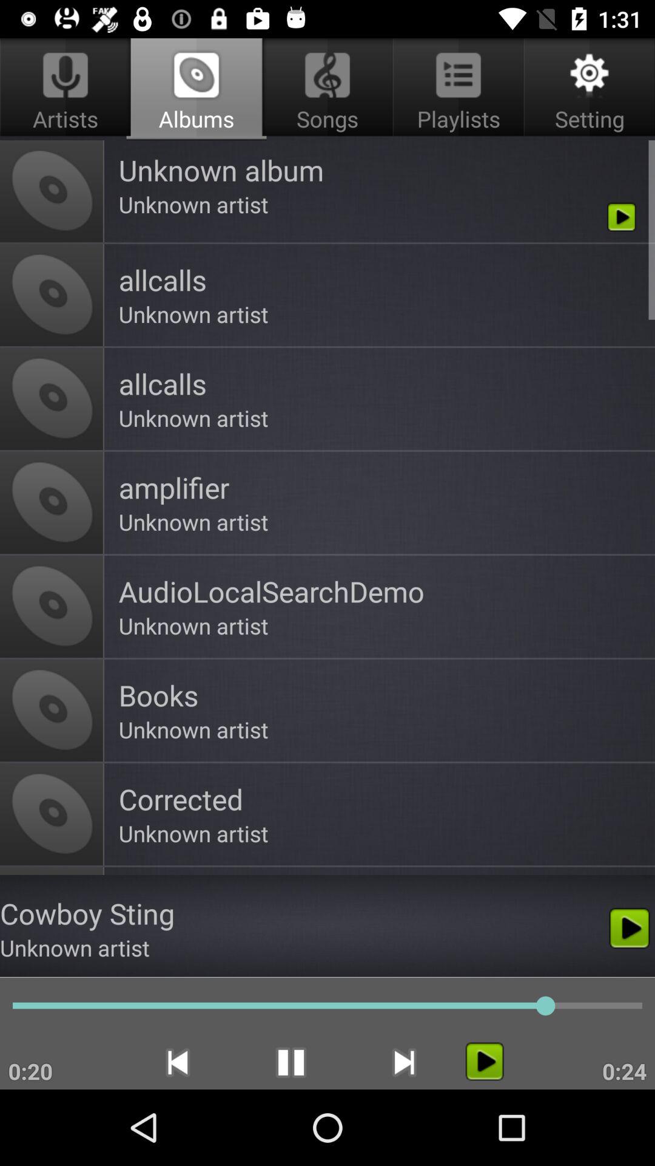 This screenshot has height=1166, width=655. Describe the element at coordinates (196, 89) in the screenshot. I see `launch the item to the left of the playlists item` at that location.